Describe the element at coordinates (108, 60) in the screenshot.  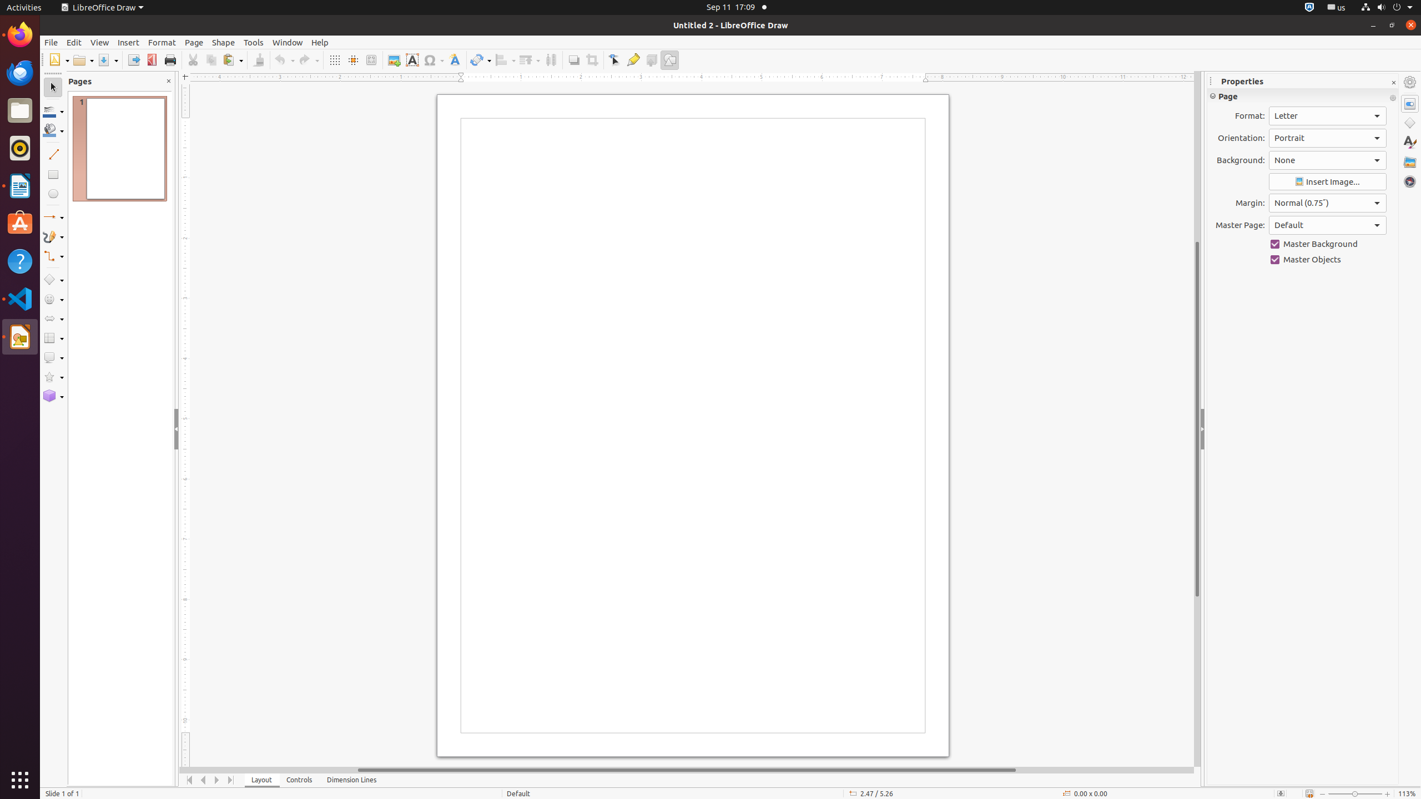
I see `Save` at that location.